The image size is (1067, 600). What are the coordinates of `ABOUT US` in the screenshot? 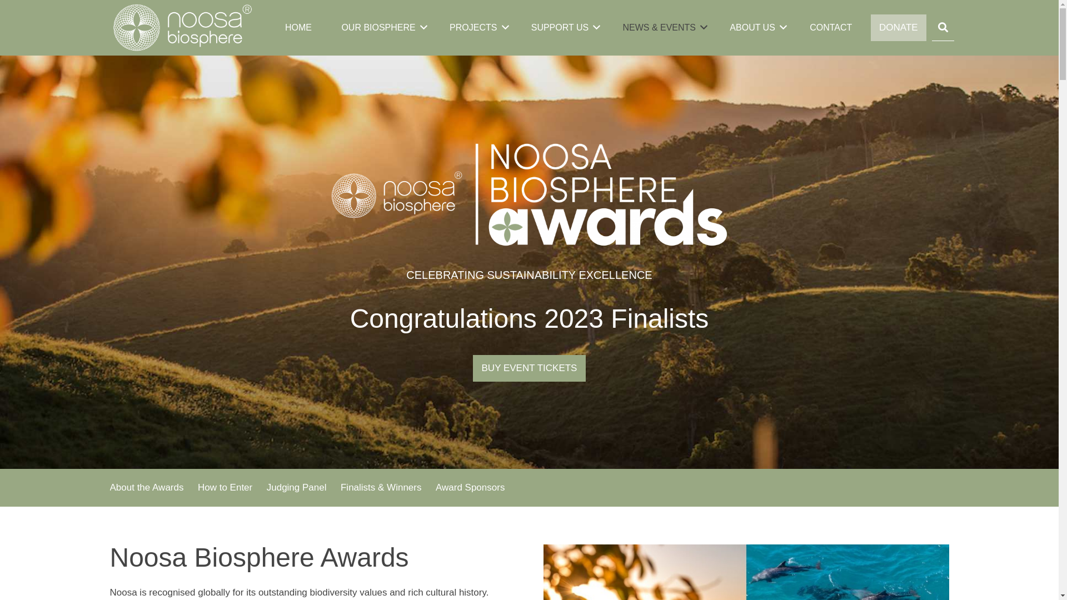 It's located at (758, 28).